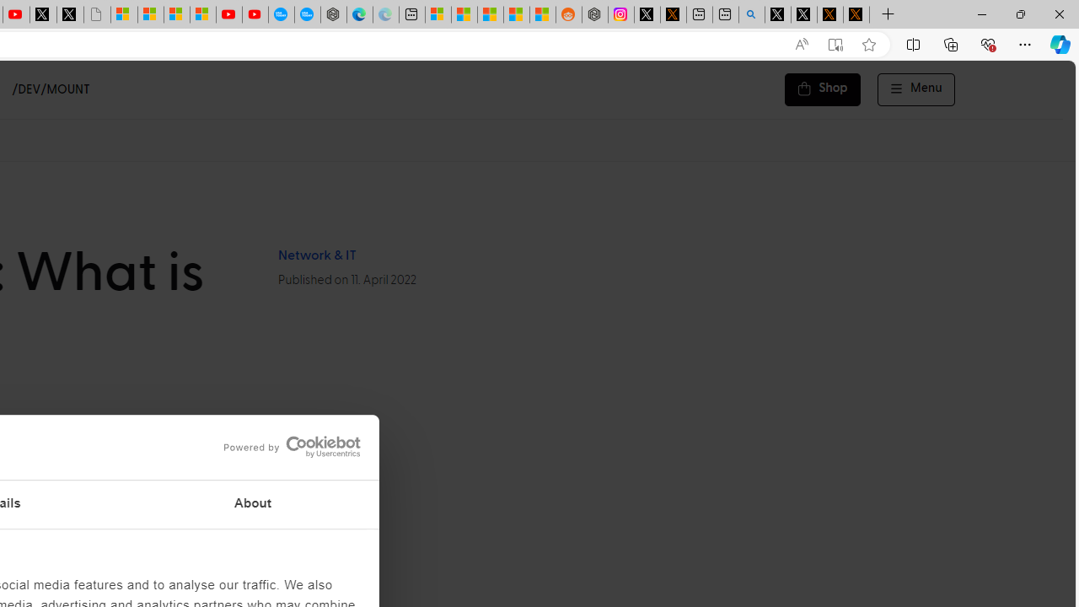 This screenshot has height=607, width=1079. I want to click on Untitled, so click(96, 15).